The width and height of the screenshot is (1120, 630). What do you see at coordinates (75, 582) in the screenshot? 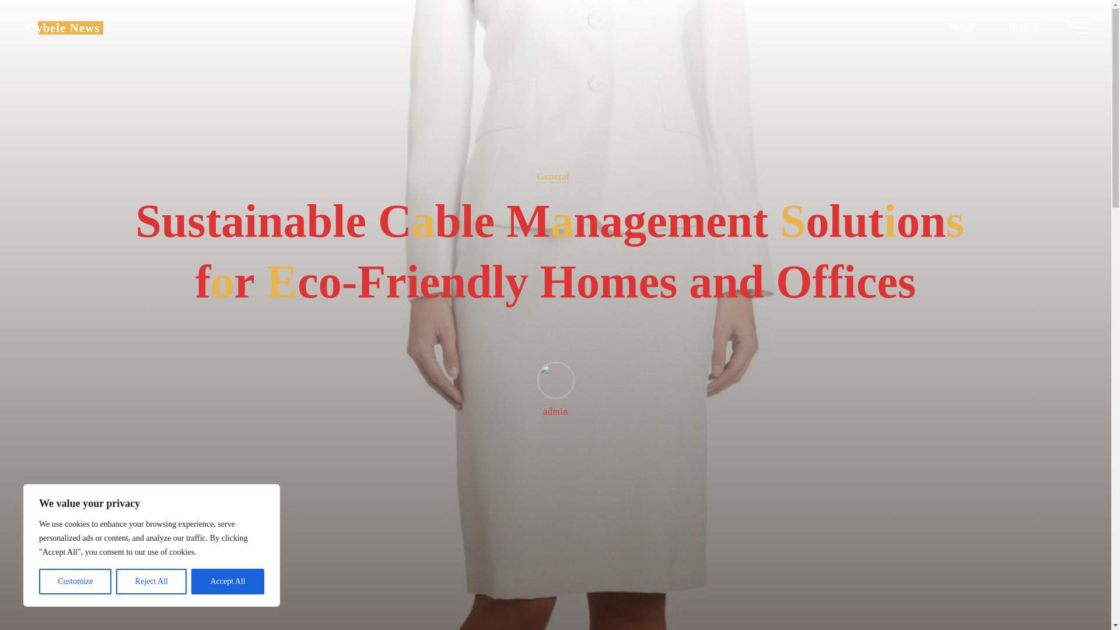
I see `Customize` at bounding box center [75, 582].